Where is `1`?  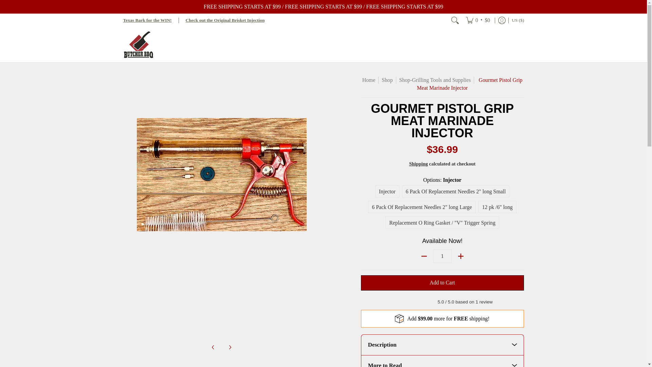 1 is located at coordinates (442, 256).